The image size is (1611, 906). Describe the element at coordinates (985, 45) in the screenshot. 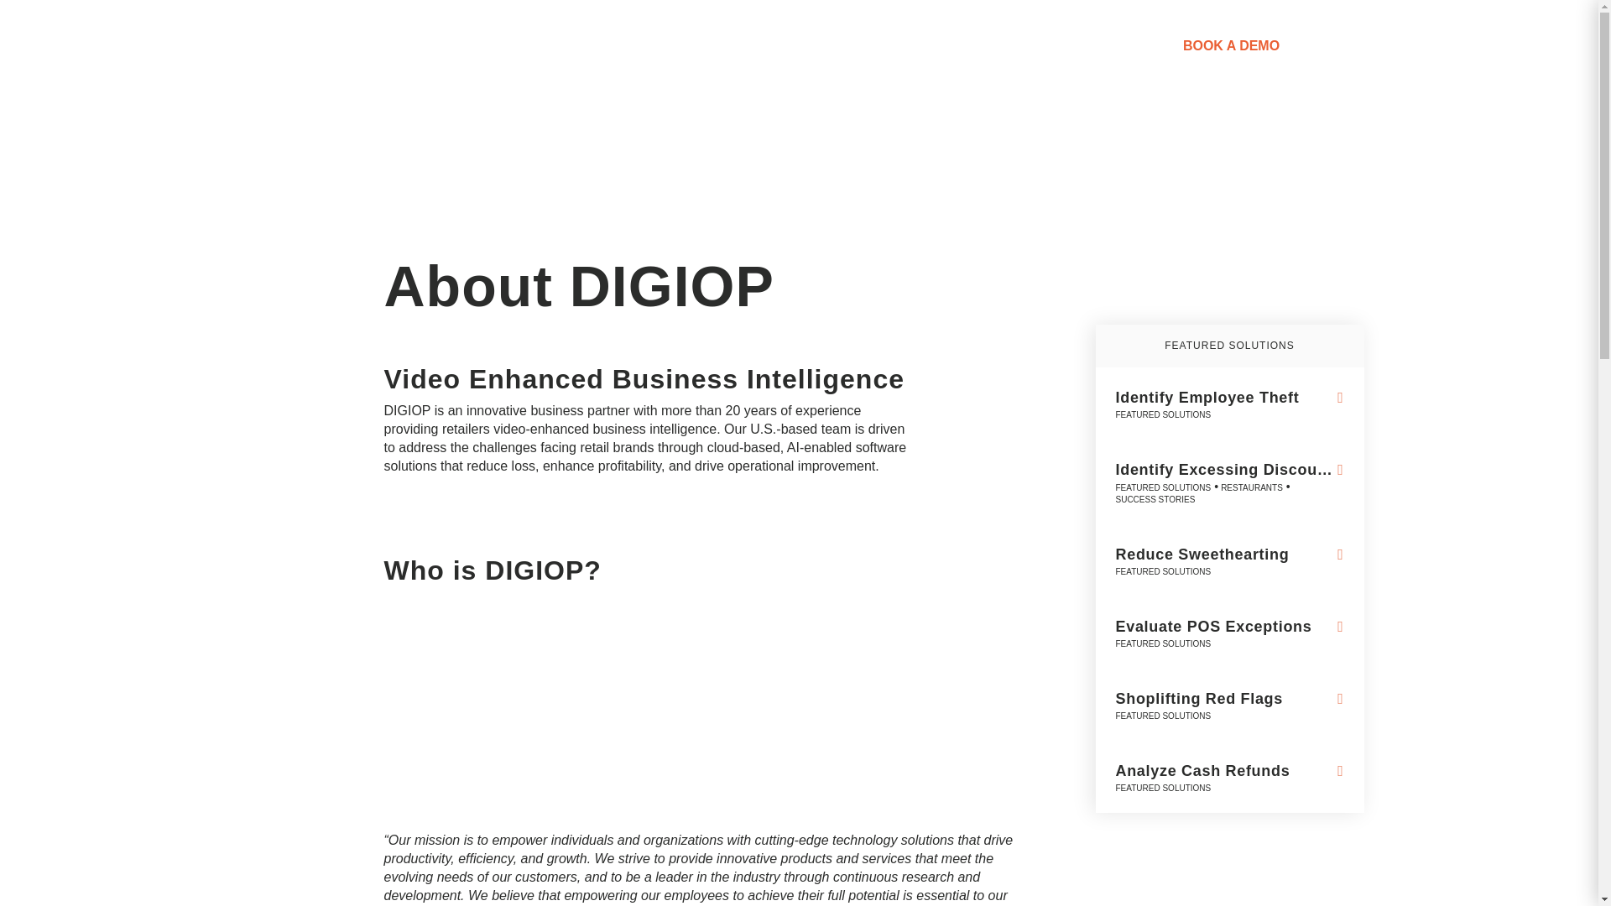

I see `Support` at that location.